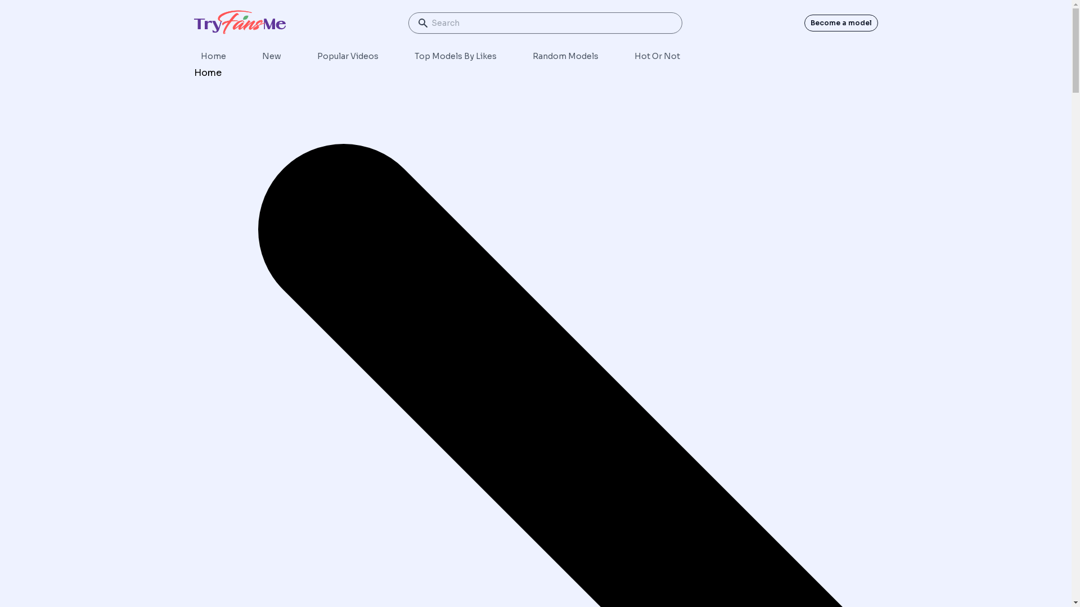 This screenshot has width=1080, height=607. I want to click on New, so click(271, 56).